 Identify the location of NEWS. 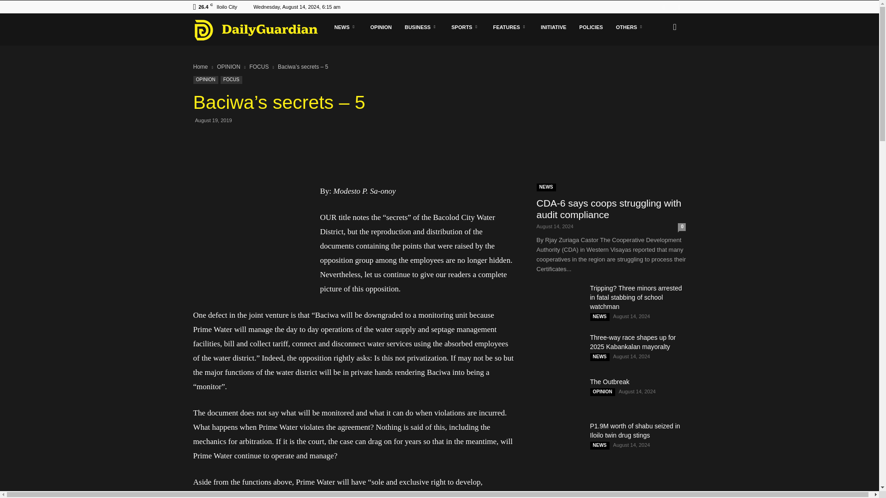
(345, 27).